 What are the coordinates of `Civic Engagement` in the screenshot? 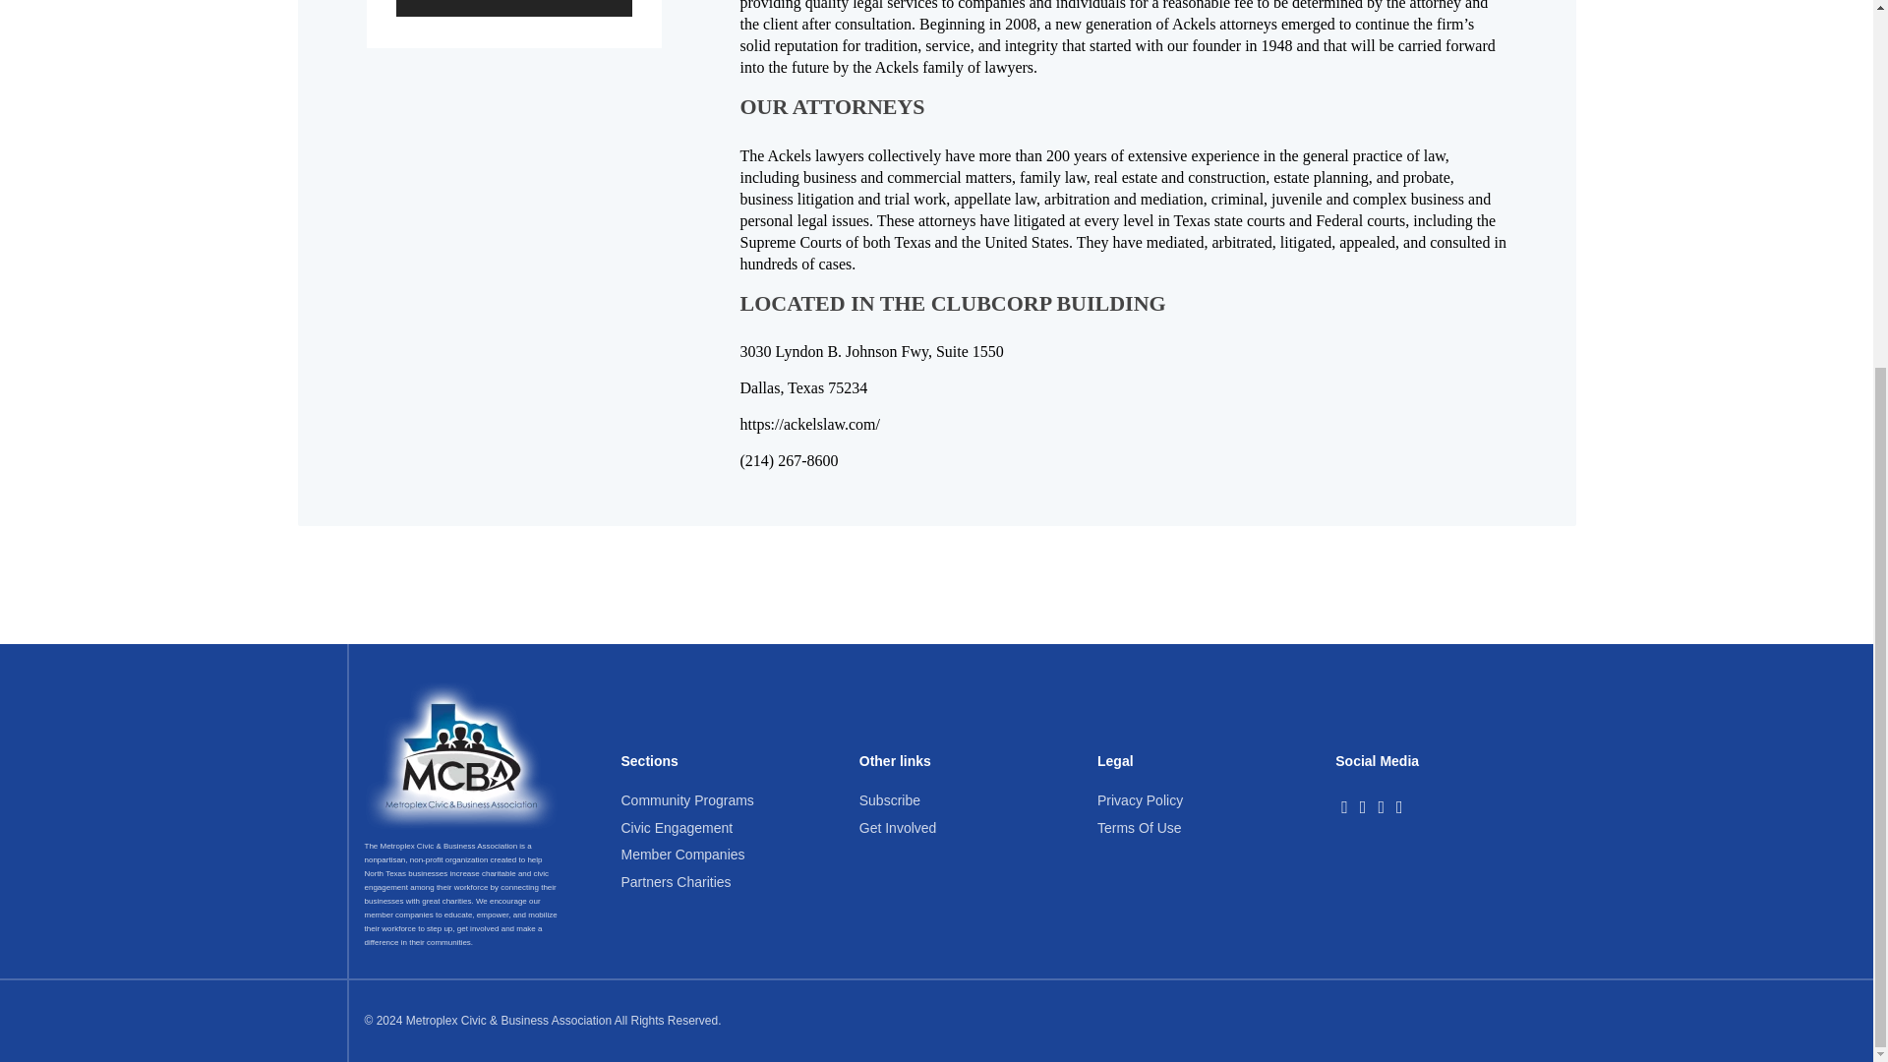 It's located at (677, 827).